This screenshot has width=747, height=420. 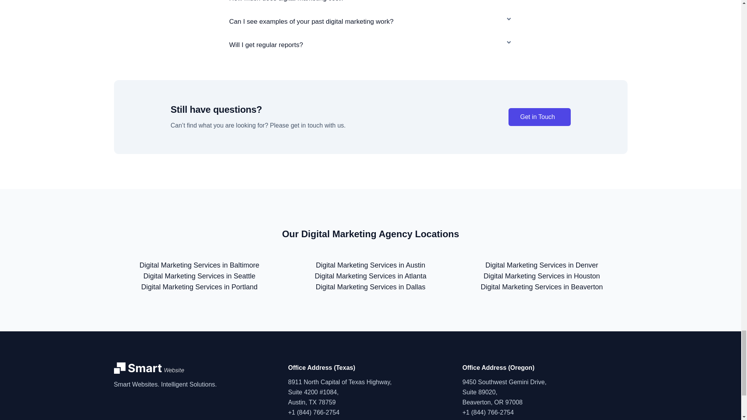 What do you see at coordinates (542, 287) in the screenshot?
I see `Digital Marketing Services in Beaverton` at bounding box center [542, 287].